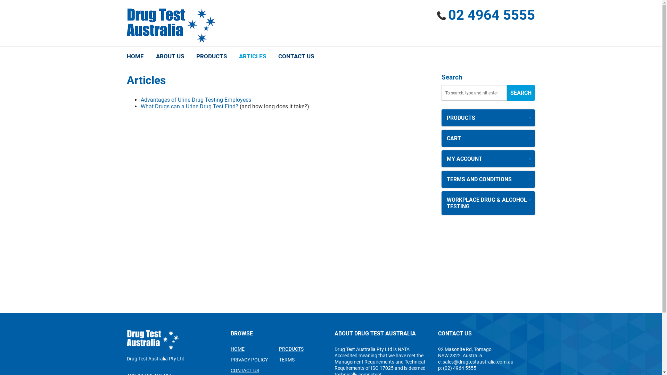  Describe the element at coordinates (253, 56) in the screenshot. I see `ARTICLES` at that location.